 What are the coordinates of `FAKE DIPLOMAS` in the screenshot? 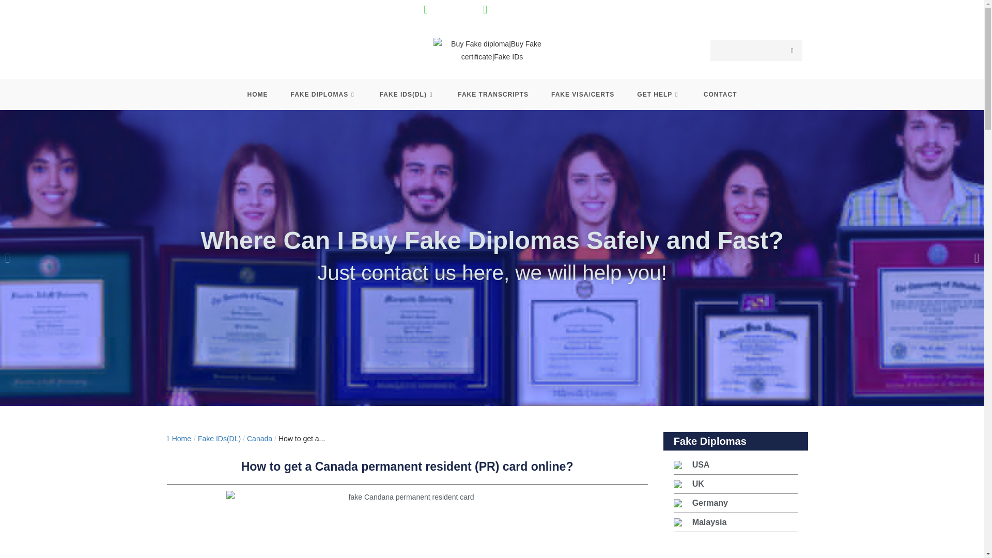 It's located at (323, 94).